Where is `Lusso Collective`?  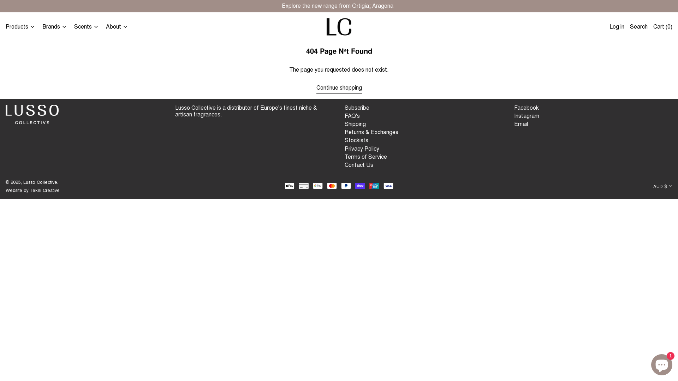
Lusso Collective is located at coordinates (40, 182).